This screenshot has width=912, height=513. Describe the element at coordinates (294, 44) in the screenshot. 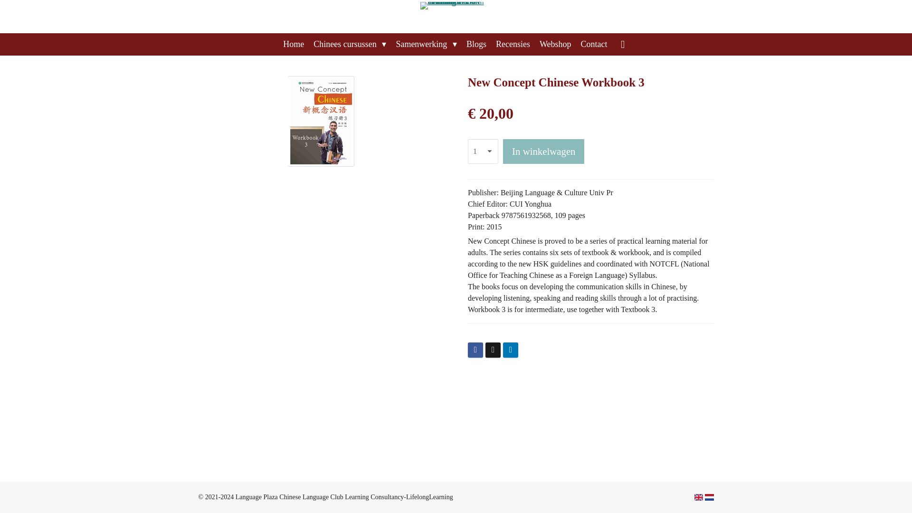

I see `Home` at that location.